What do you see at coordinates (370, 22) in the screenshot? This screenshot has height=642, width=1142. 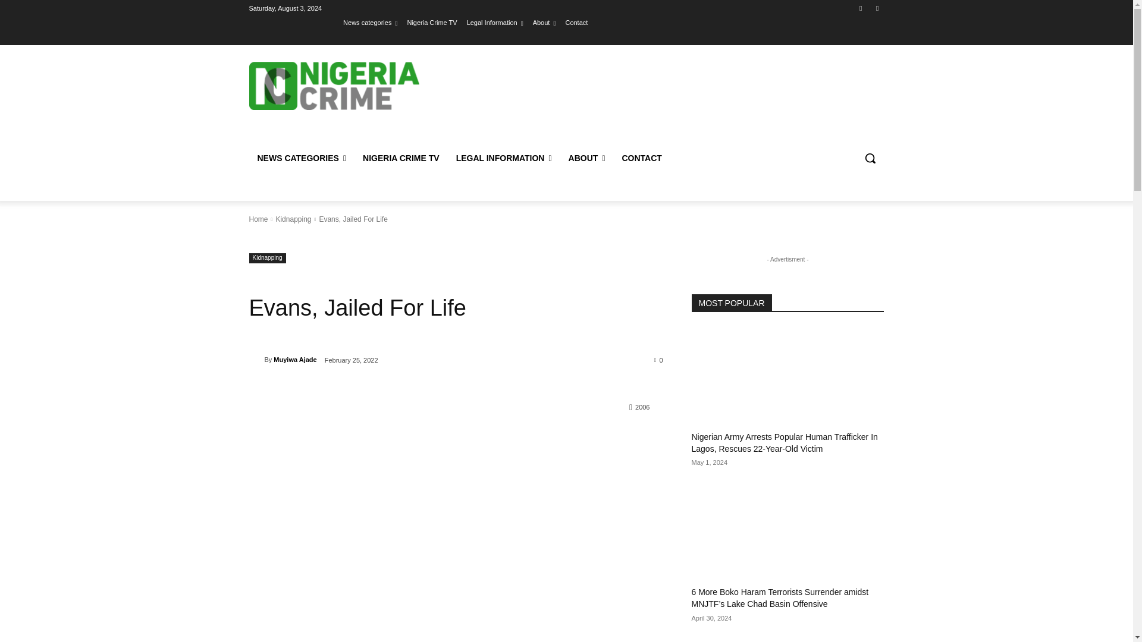 I see `News categories` at bounding box center [370, 22].